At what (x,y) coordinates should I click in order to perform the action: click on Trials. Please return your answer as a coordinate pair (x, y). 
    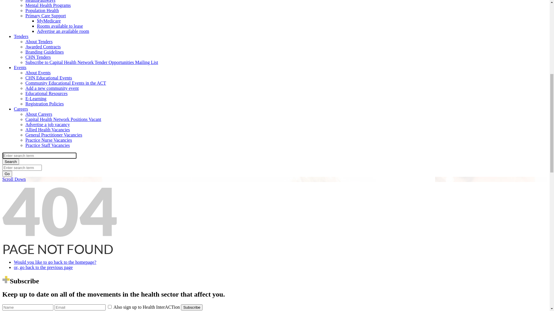
    Looking at the image, I should click on (31, 184).